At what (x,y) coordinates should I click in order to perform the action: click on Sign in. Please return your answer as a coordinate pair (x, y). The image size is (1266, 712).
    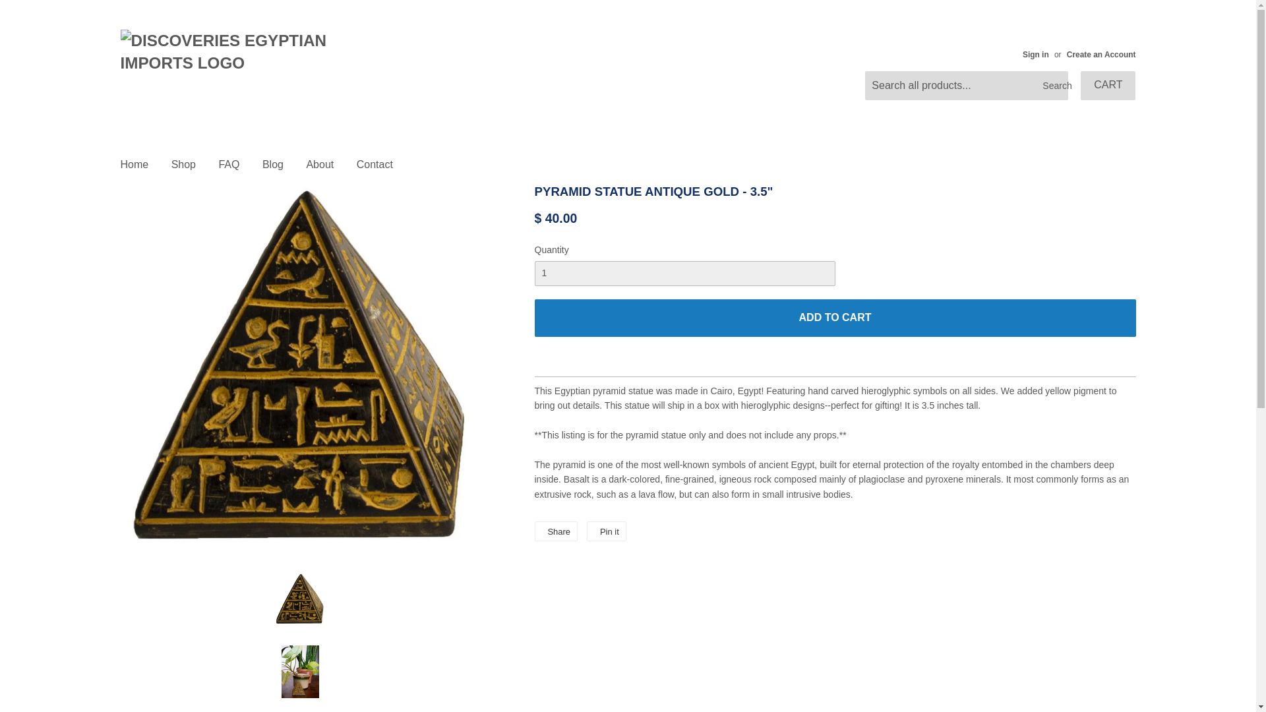
    Looking at the image, I should click on (1036, 54).